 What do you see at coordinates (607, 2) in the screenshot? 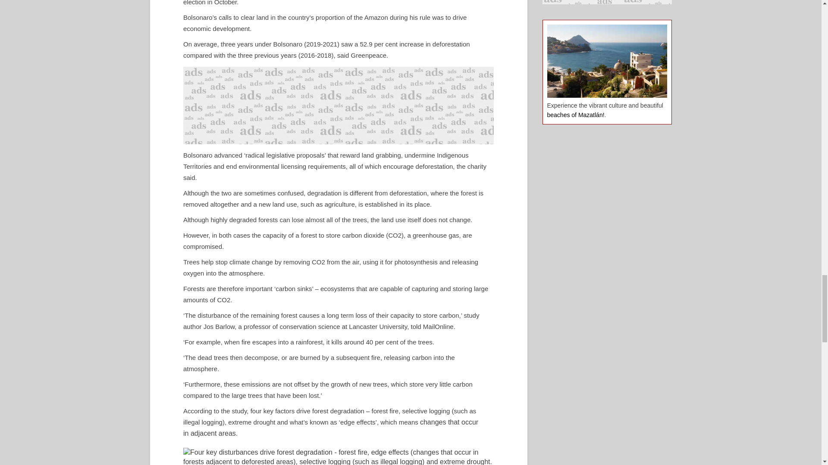
I see `Advertisement` at bounding box center [607, 2].